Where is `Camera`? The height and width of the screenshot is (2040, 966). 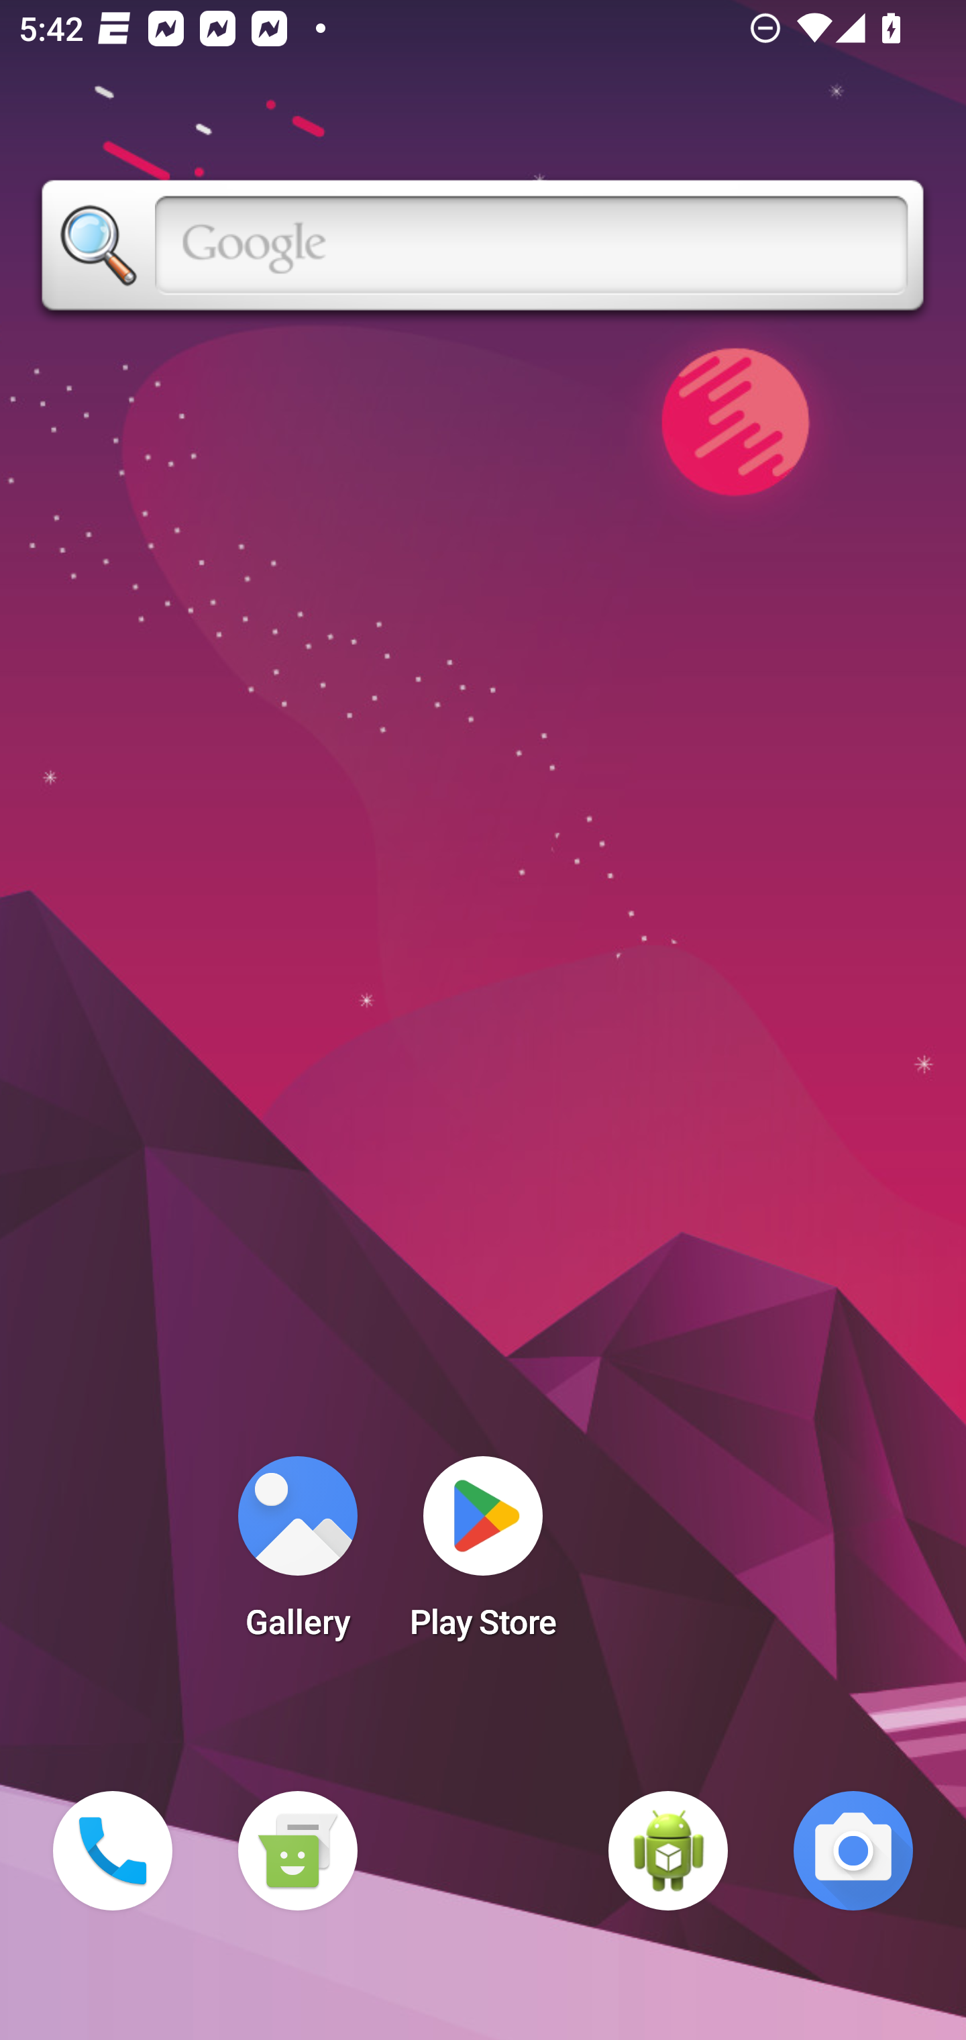 Camera is located at coordinates (853, 1851).